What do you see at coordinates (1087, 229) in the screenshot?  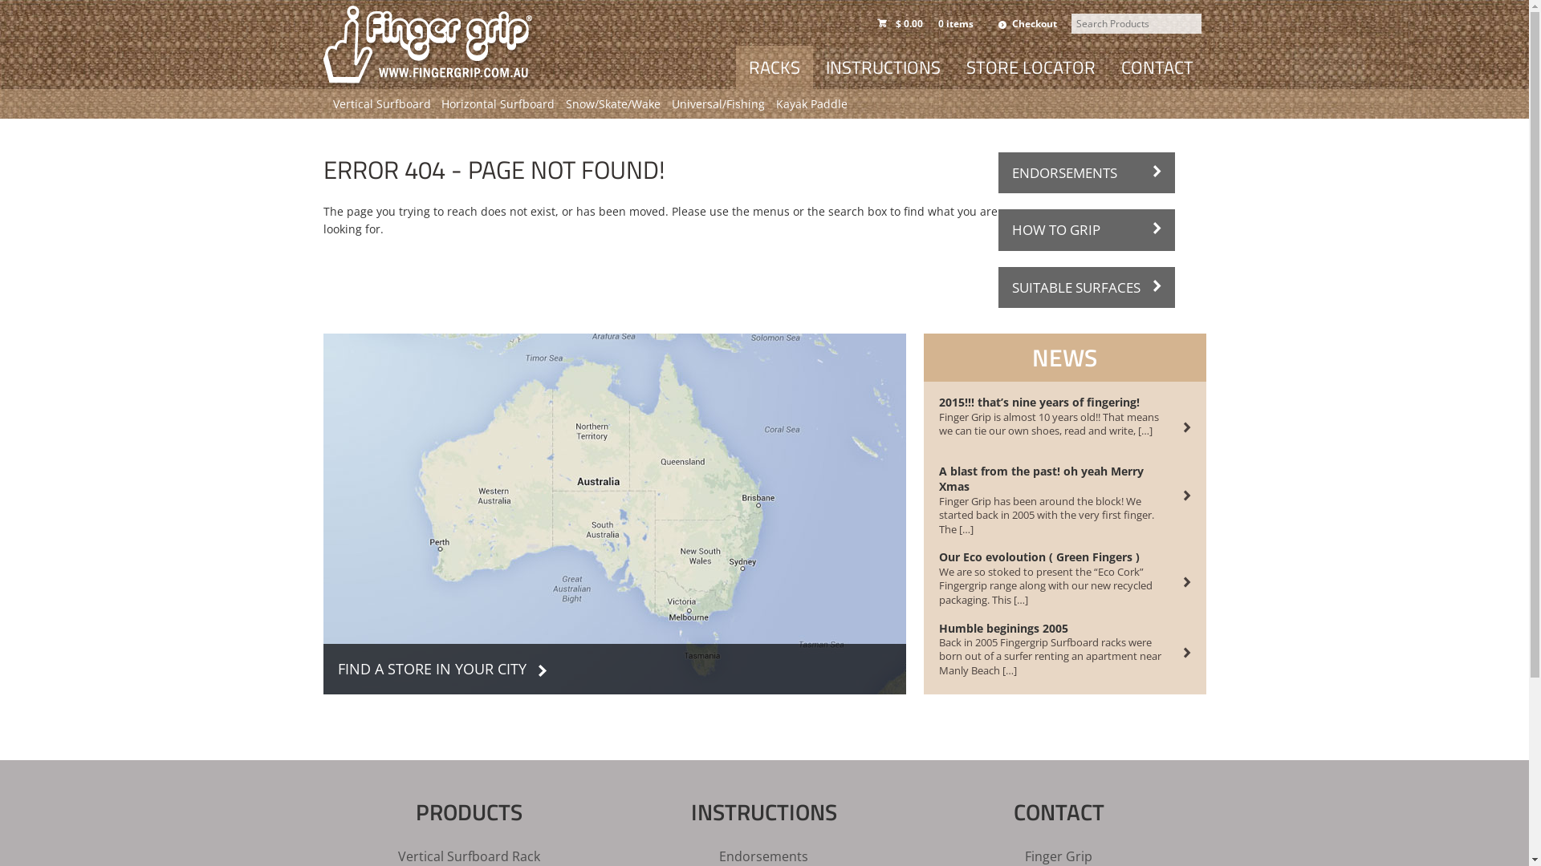 I see `HOW TO GRIP` at bounding box center [1087, 229].